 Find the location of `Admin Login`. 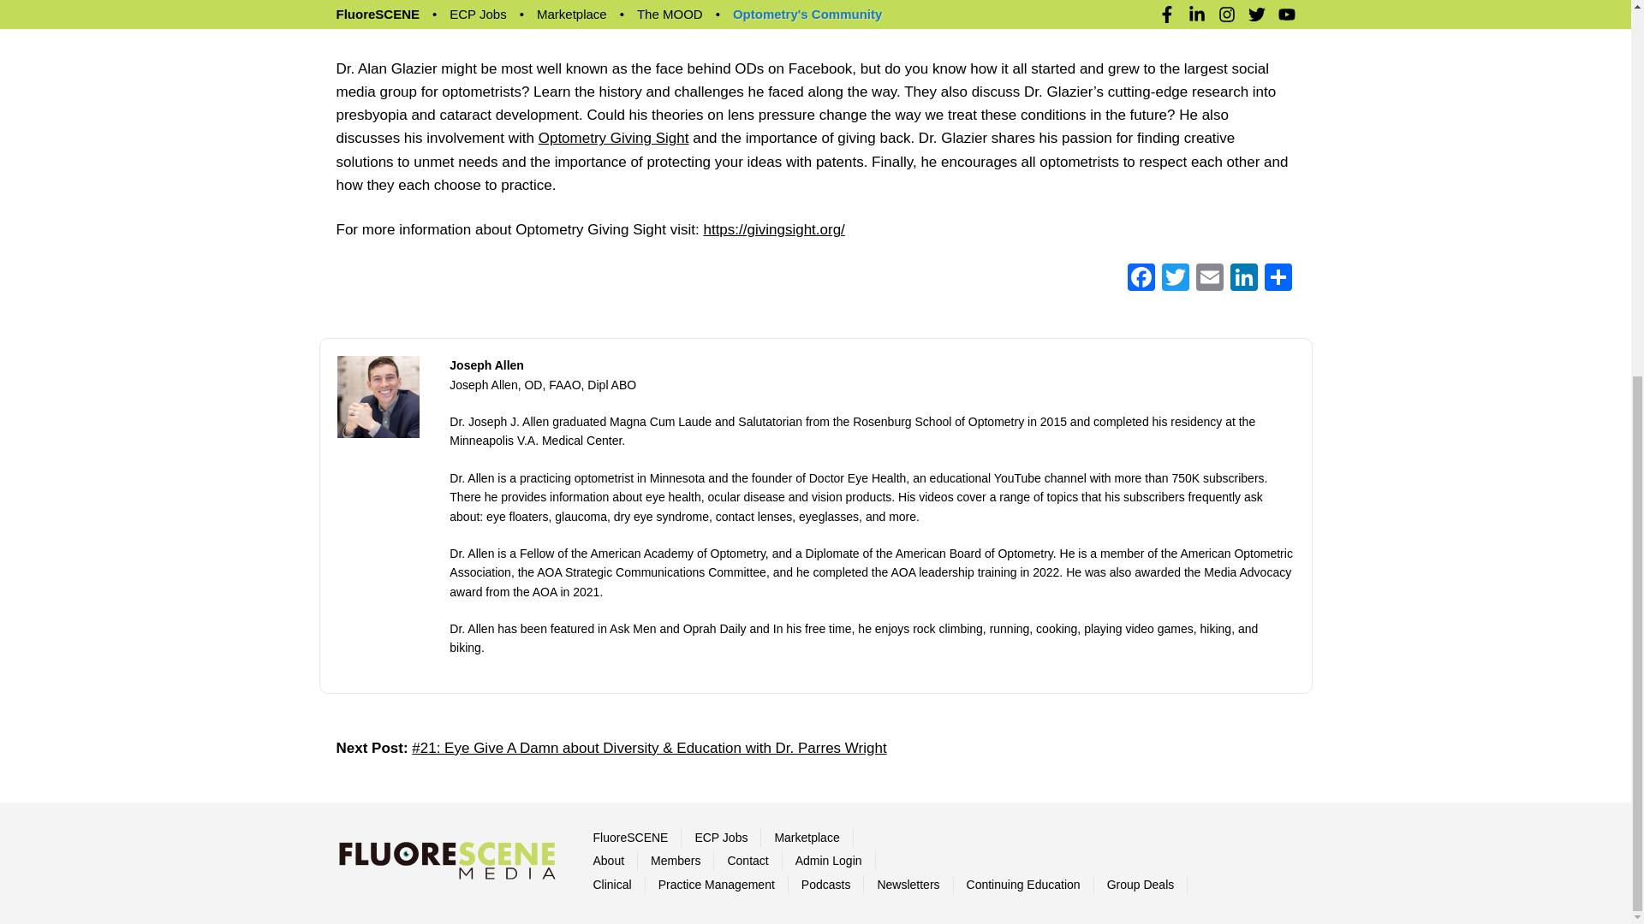

Admin Login is located at coordinates (829, 861).